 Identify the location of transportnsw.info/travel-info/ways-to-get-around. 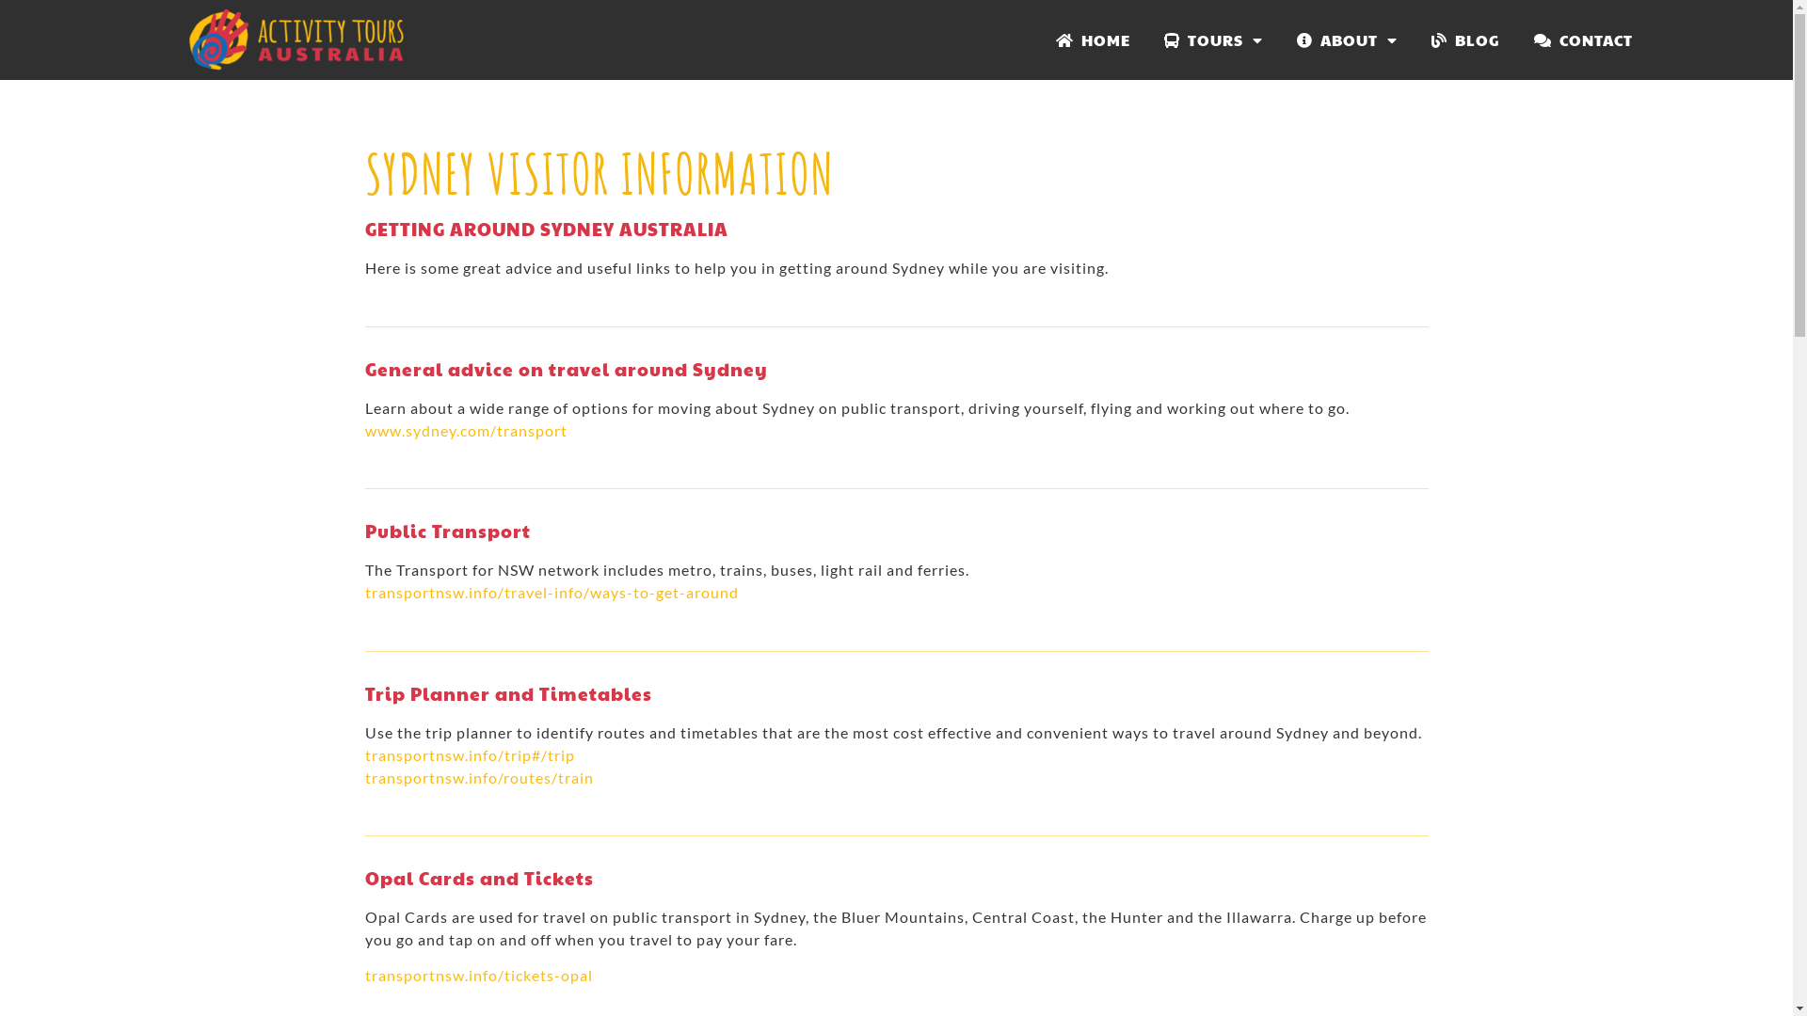
(552, 593).